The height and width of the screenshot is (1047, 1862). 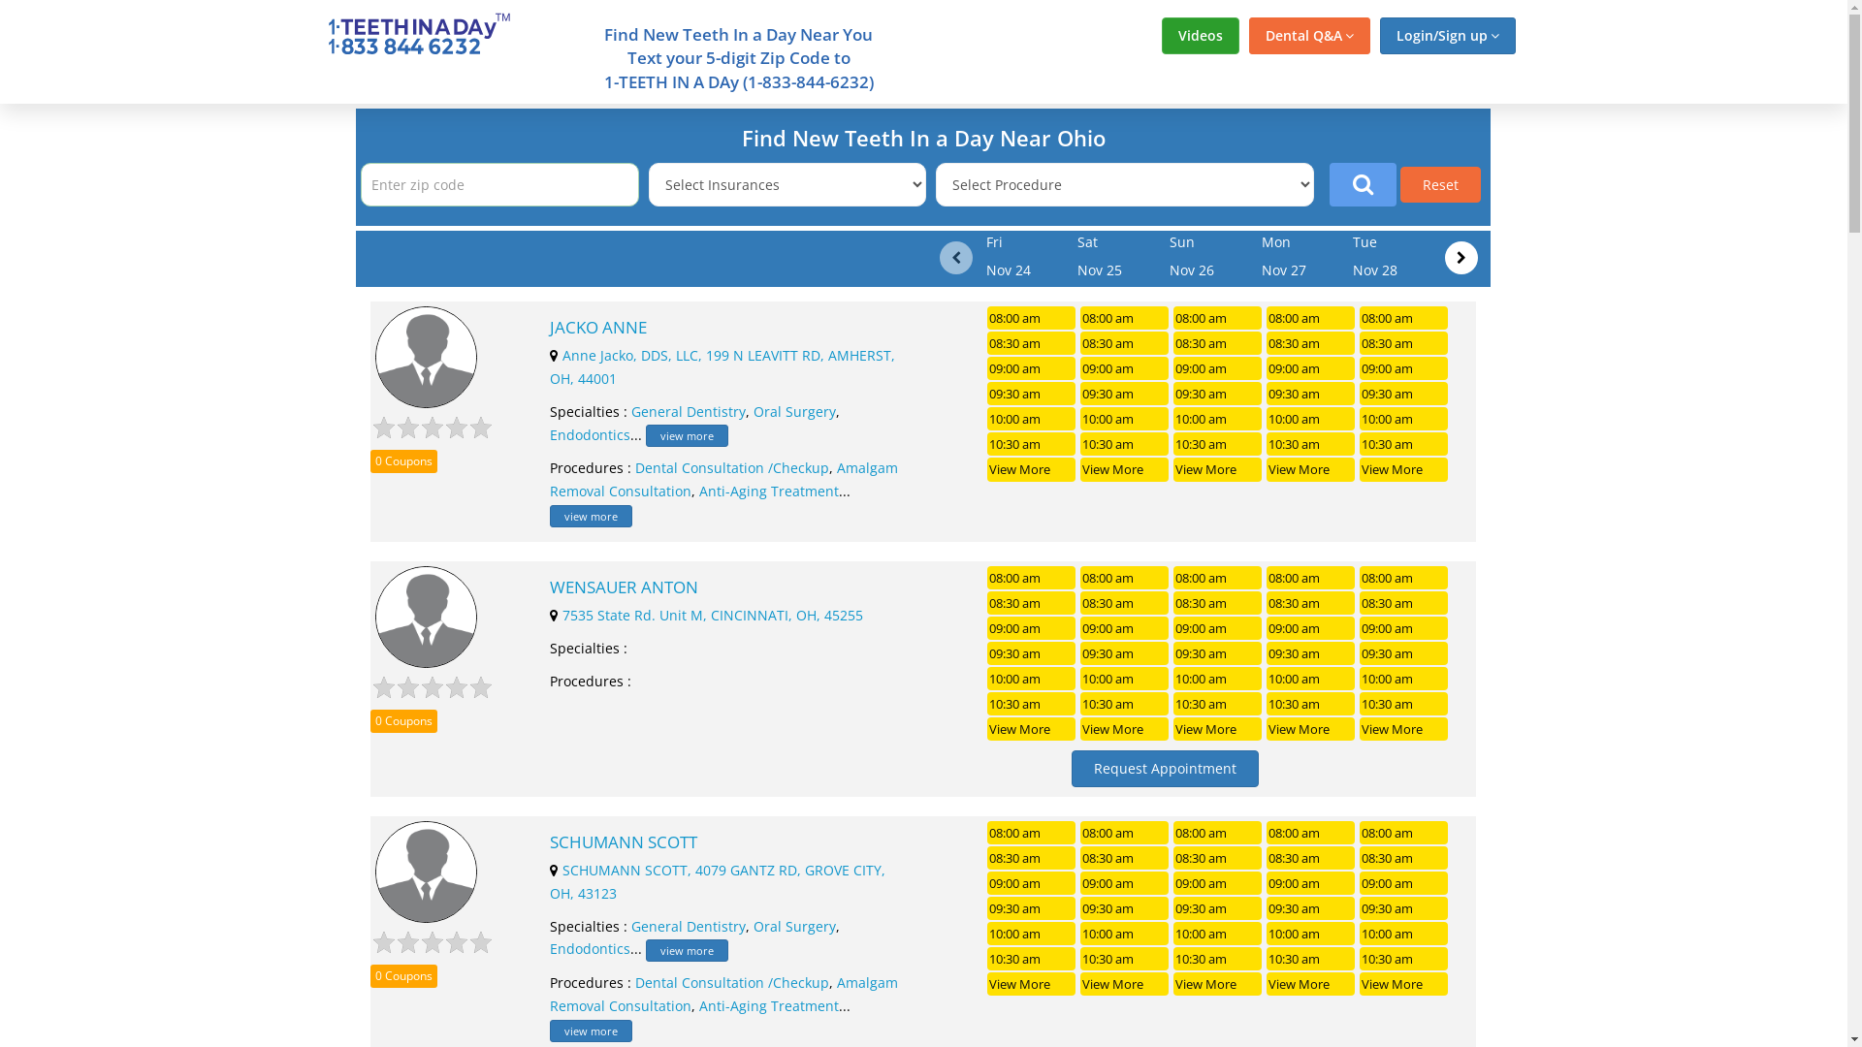 I want to click on 08:30 am, so click(x=1404, y=858).